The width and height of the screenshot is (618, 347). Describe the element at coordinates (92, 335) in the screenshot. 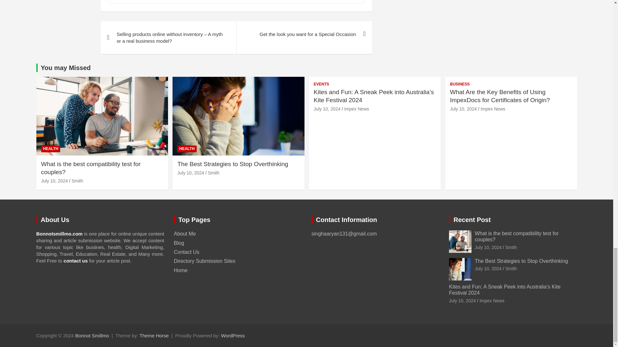

I see `Bonnot Smillmo` at that location.